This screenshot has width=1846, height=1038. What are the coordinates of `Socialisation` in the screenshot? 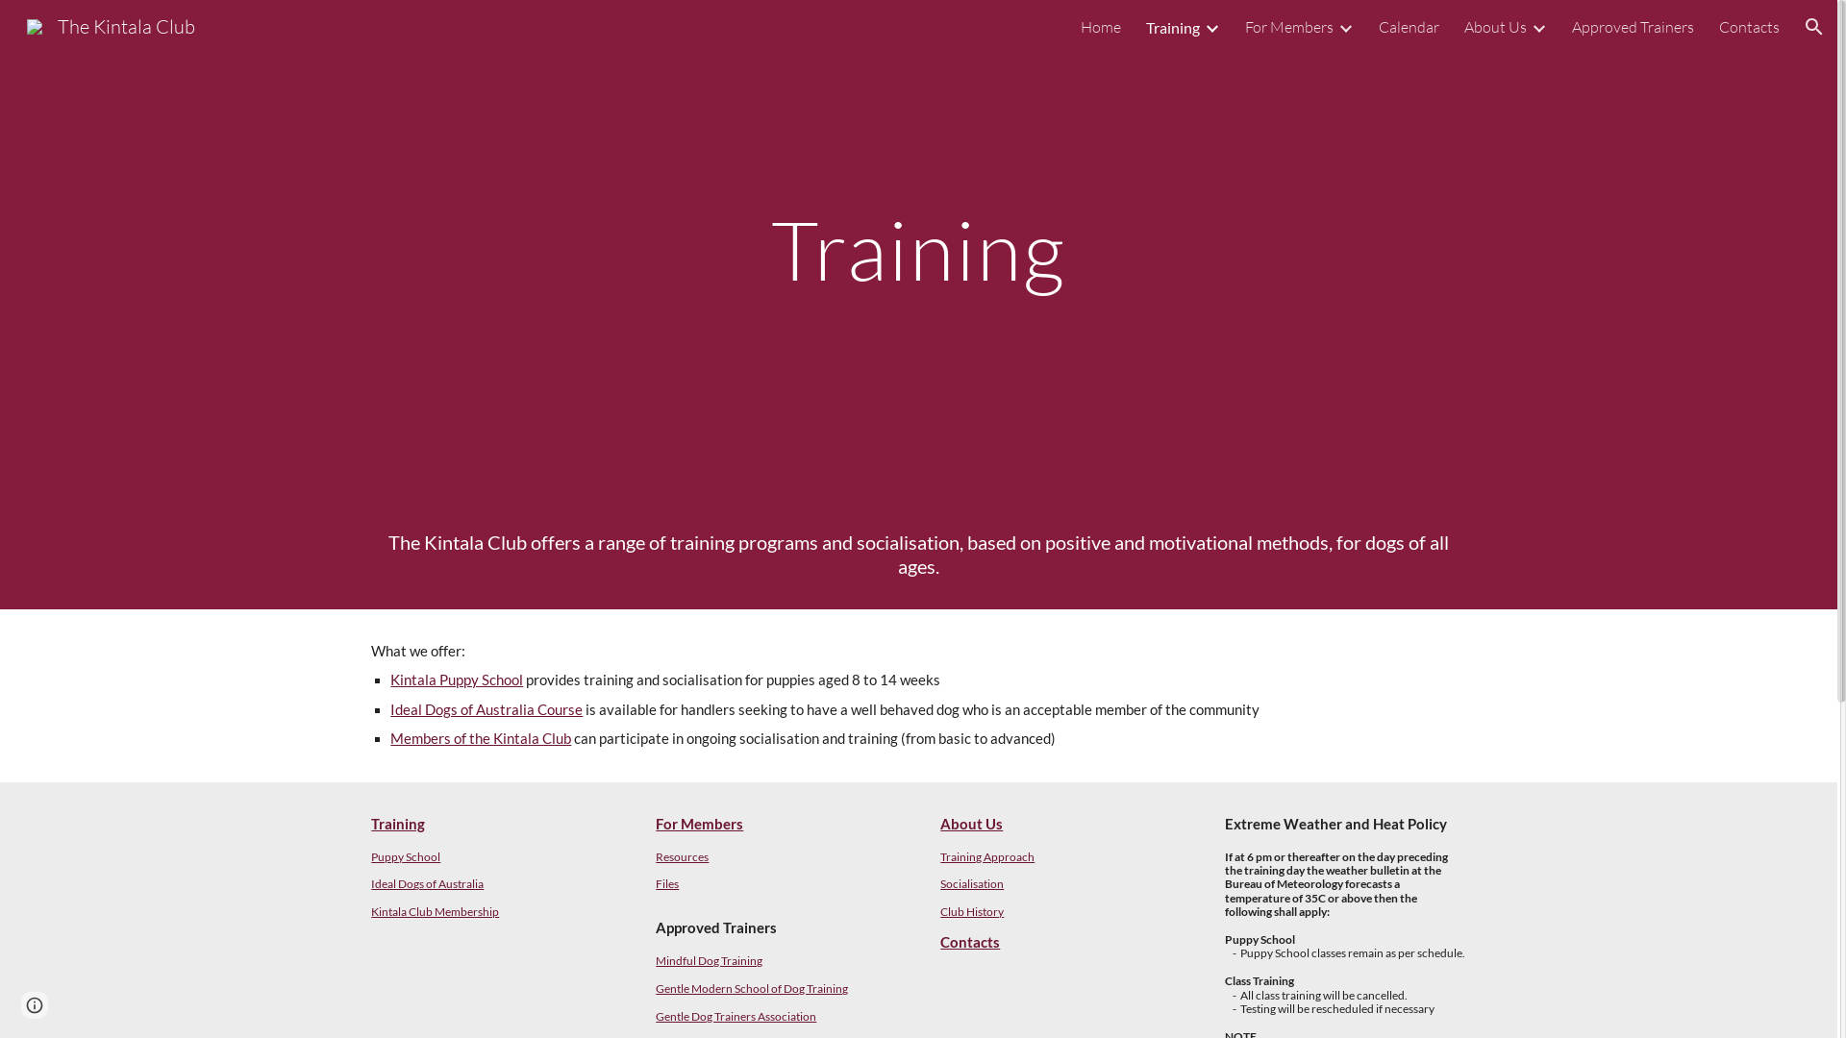 It's located at (972, 884).